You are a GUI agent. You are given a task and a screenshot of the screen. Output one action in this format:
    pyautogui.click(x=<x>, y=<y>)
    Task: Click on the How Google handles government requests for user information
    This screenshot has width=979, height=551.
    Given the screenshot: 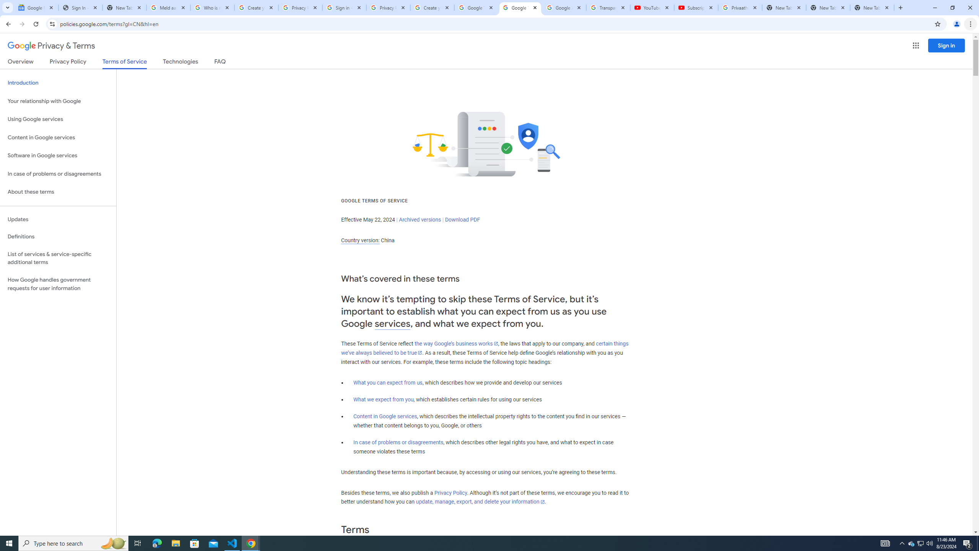 What is the action you would take?
    pyautogui.click(x=58, y=284)
    